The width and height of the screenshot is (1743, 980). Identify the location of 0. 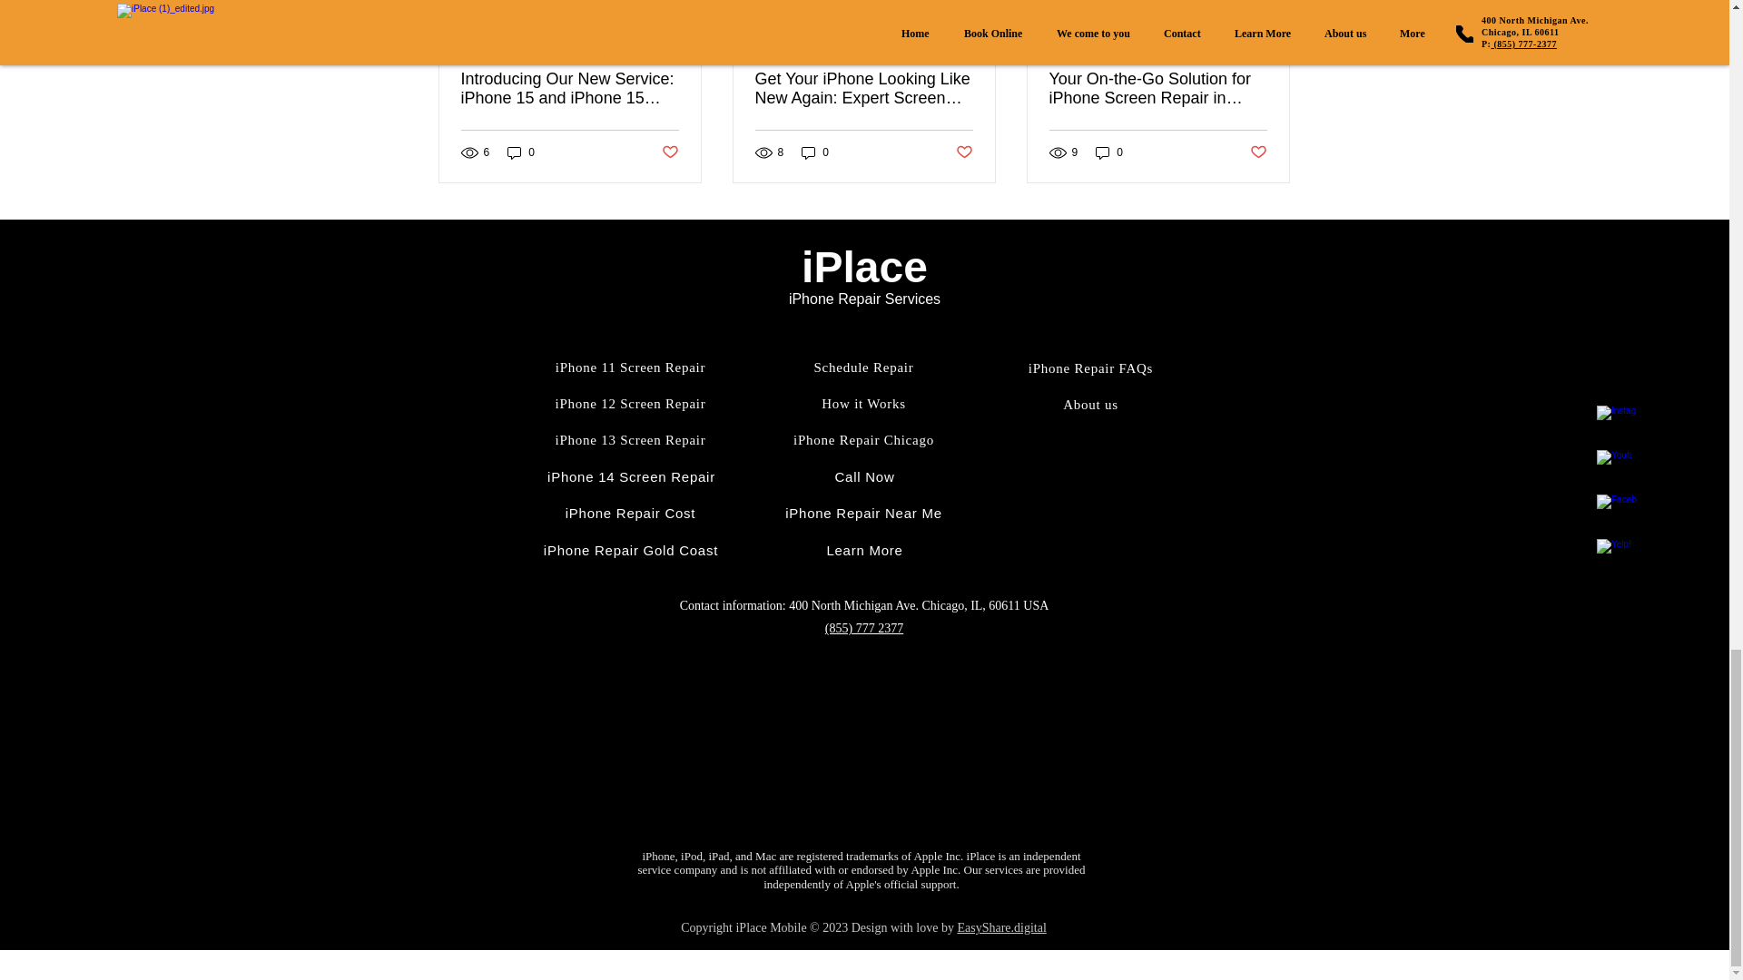
(521, 152).